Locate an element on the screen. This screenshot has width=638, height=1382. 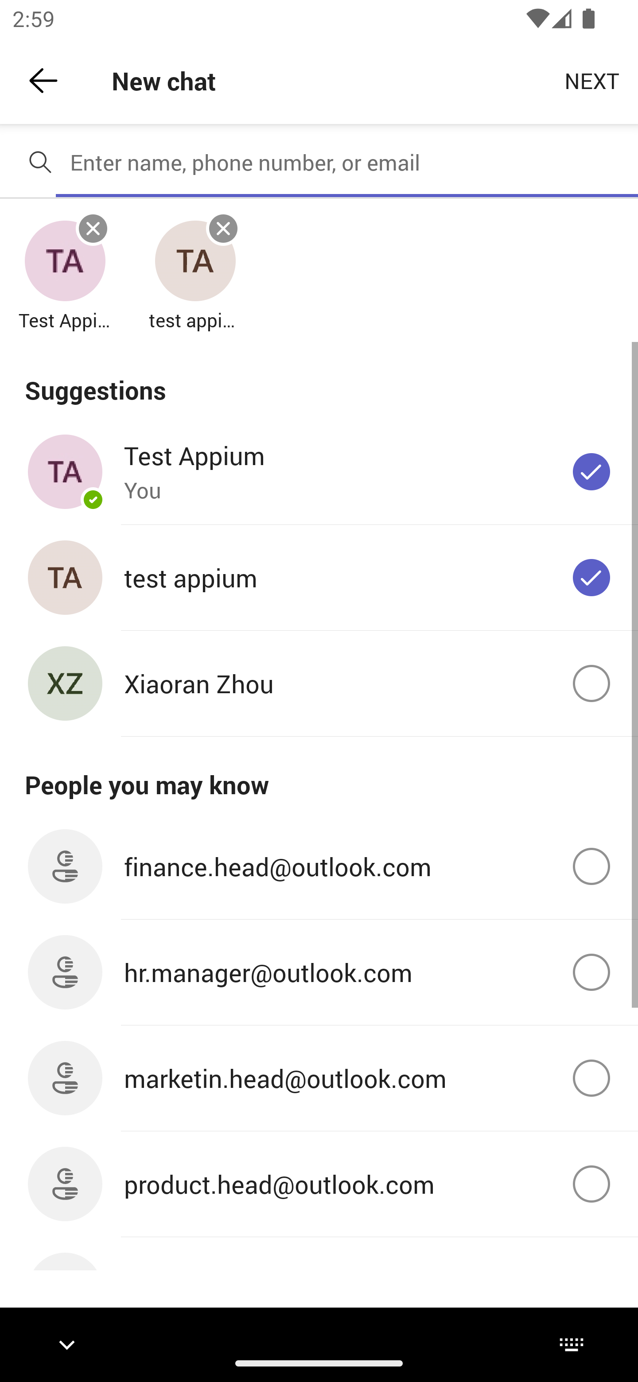
Remove is located at coordinates (223, 229).